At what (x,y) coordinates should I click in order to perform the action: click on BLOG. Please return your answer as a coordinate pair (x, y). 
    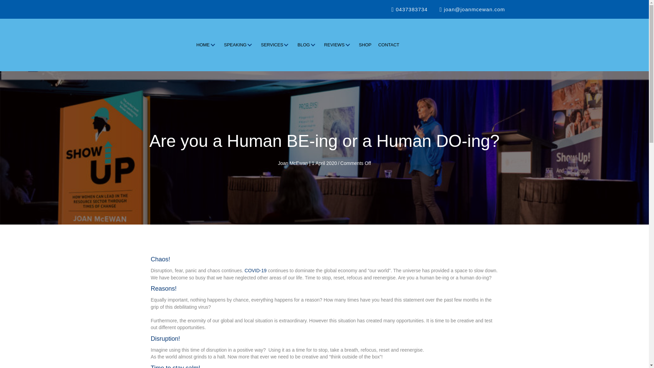
    Looking at the image, I should click on (307, 45).